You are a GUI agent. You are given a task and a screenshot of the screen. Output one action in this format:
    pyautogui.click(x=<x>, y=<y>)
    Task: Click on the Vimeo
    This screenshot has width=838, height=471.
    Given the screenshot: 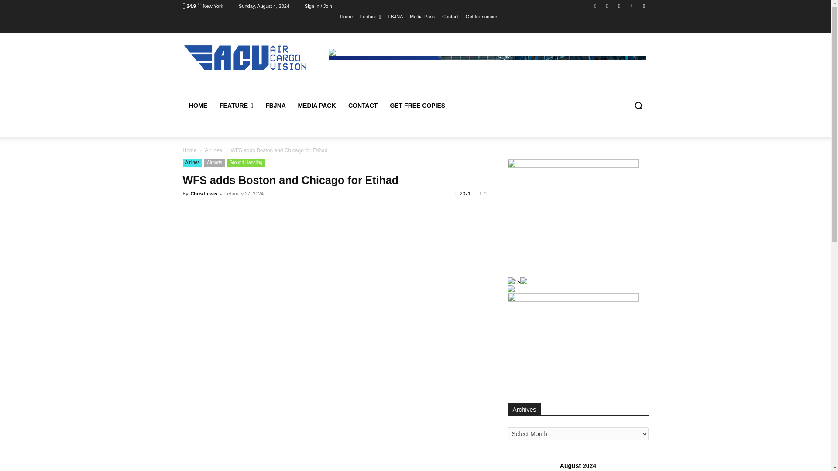 What is the action you would take?
    pyautogui.click(x=632, y=6)
    